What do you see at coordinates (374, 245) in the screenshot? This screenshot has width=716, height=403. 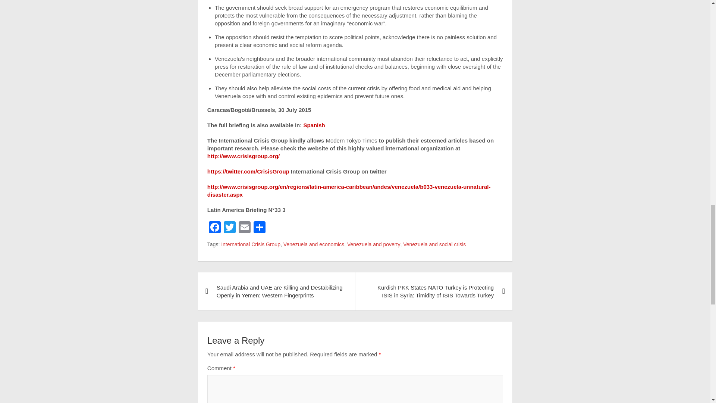 I see `Venezuela and poverty` at bounding box center [374, 245].